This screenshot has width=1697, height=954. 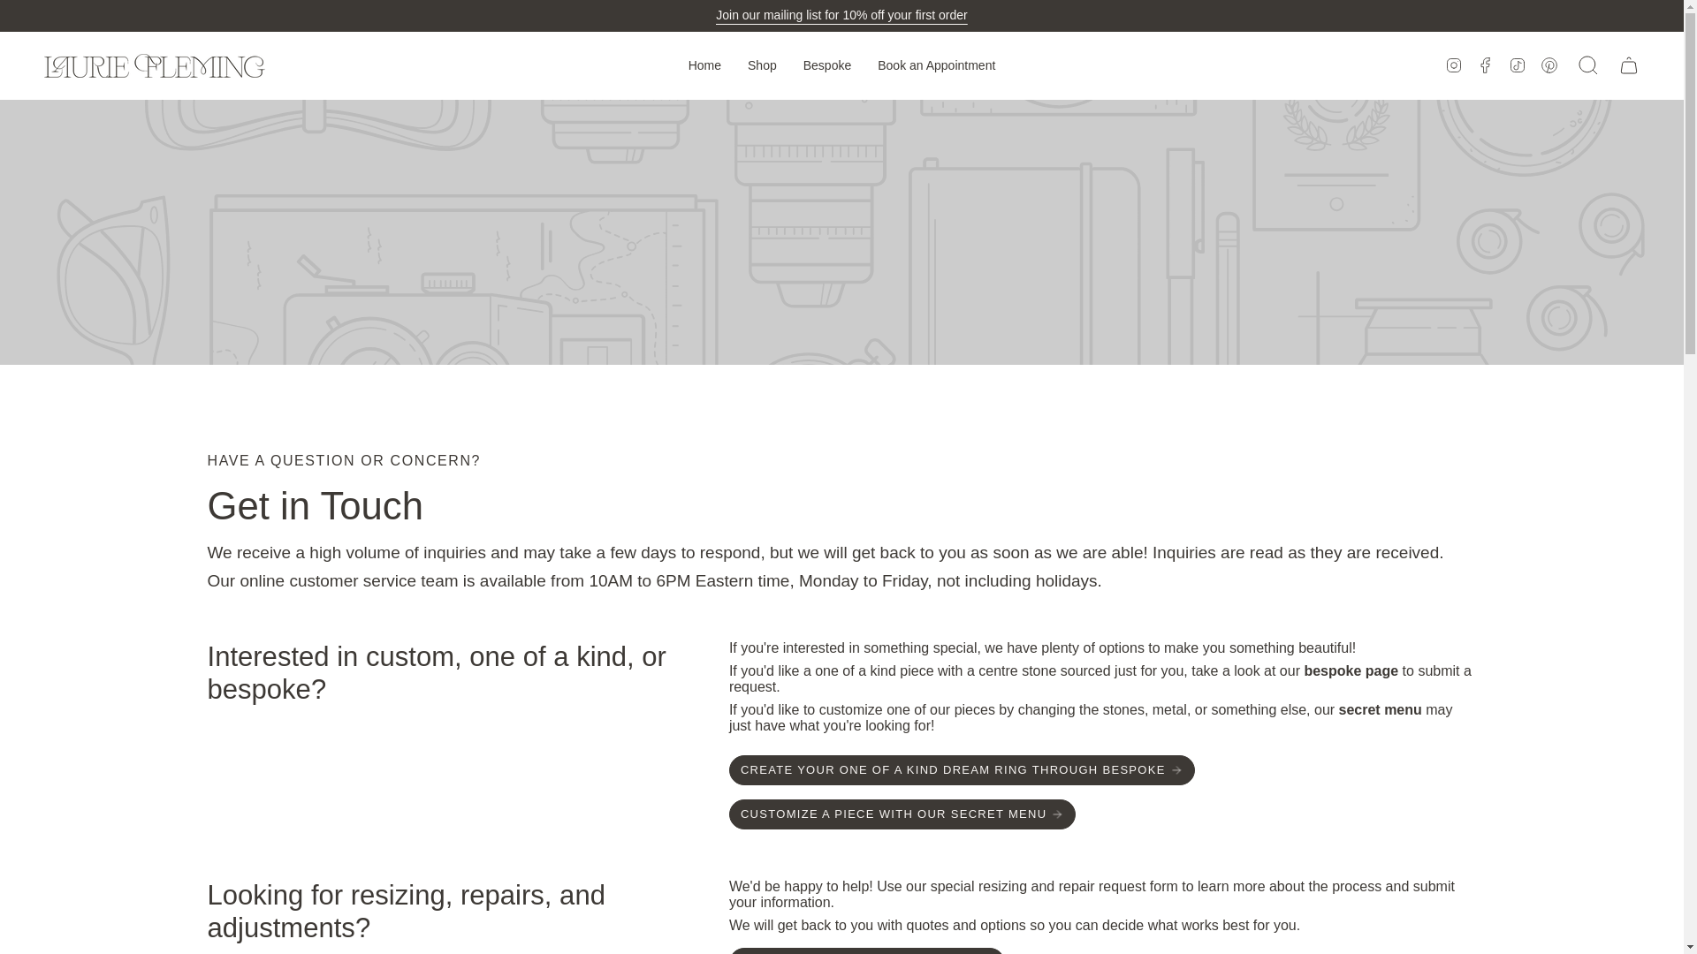 I want to click on Laurie Fleming Jewellery on Instagram, so click(x=1454, y=64).